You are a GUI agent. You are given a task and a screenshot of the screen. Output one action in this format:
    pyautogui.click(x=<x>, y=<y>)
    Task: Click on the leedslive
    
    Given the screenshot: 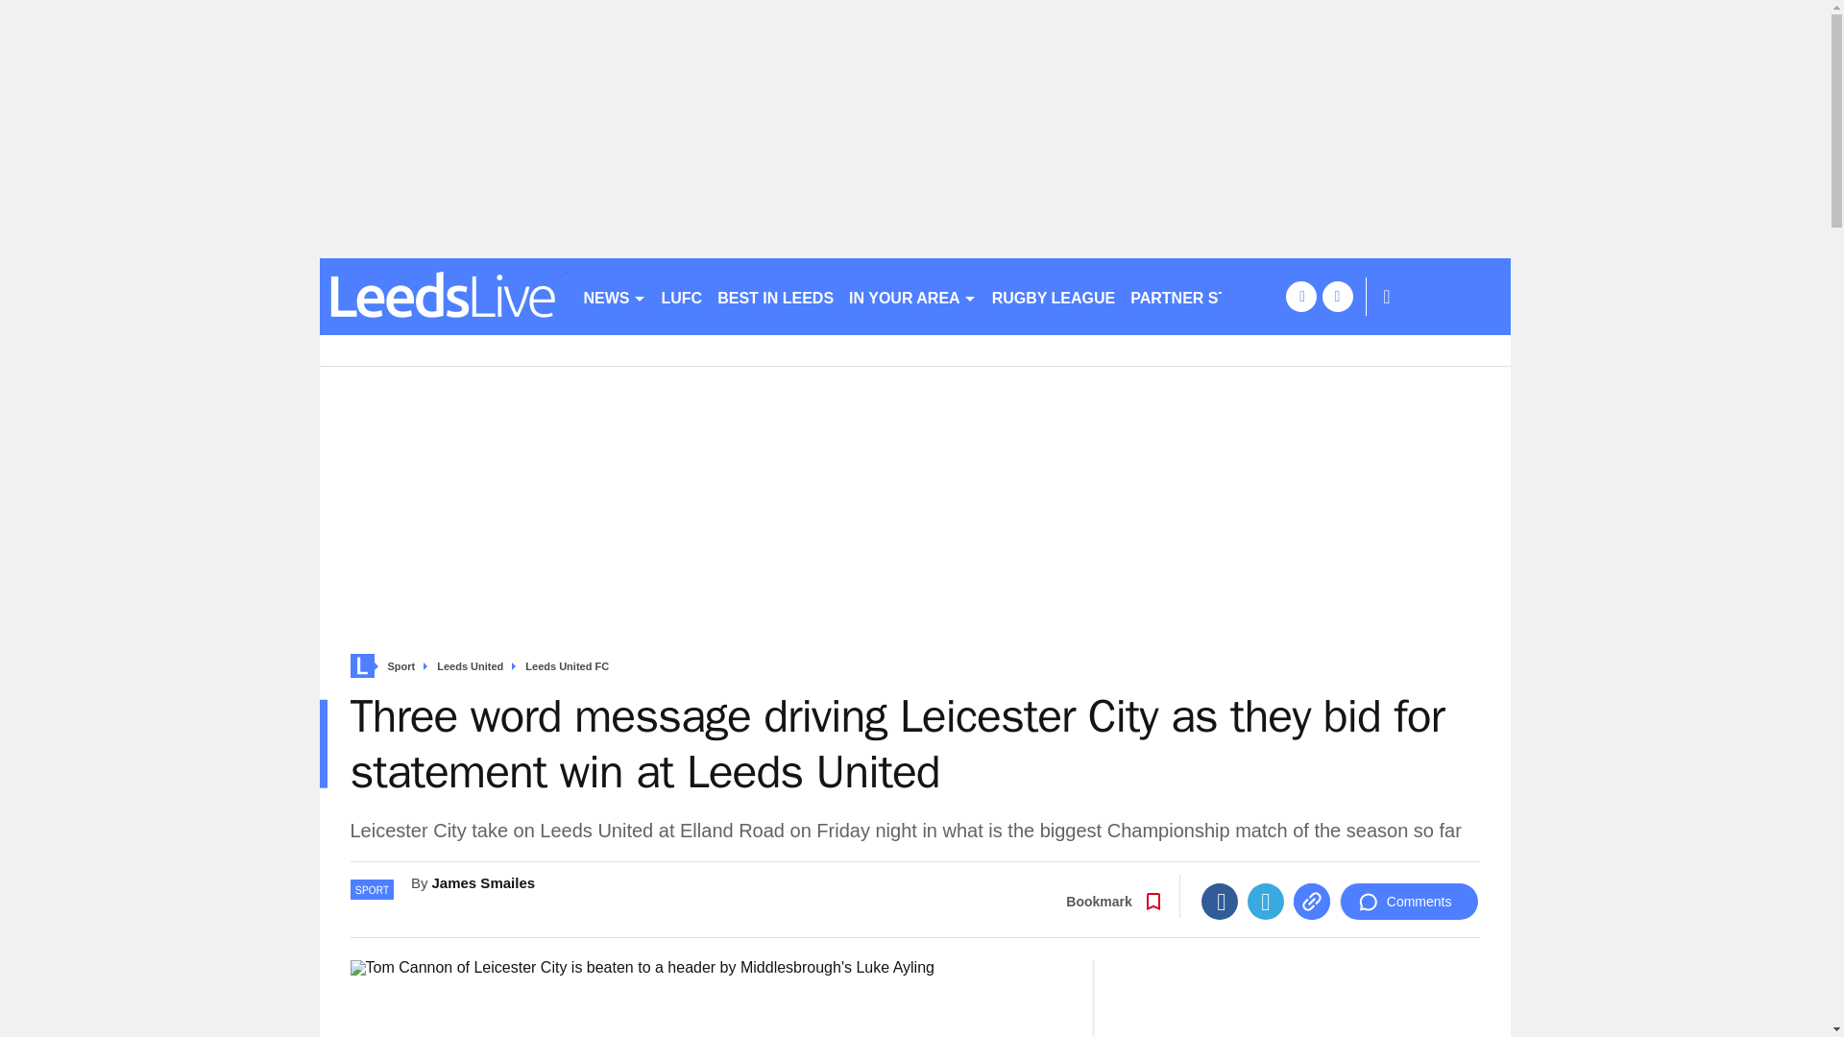 What is the action you would take?
    pyautogui.click(x=442, y=296)
    